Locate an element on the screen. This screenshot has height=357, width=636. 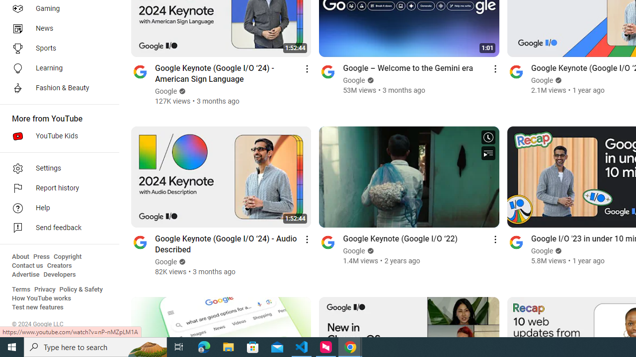
Action menu is located at coordinates (495, 239).